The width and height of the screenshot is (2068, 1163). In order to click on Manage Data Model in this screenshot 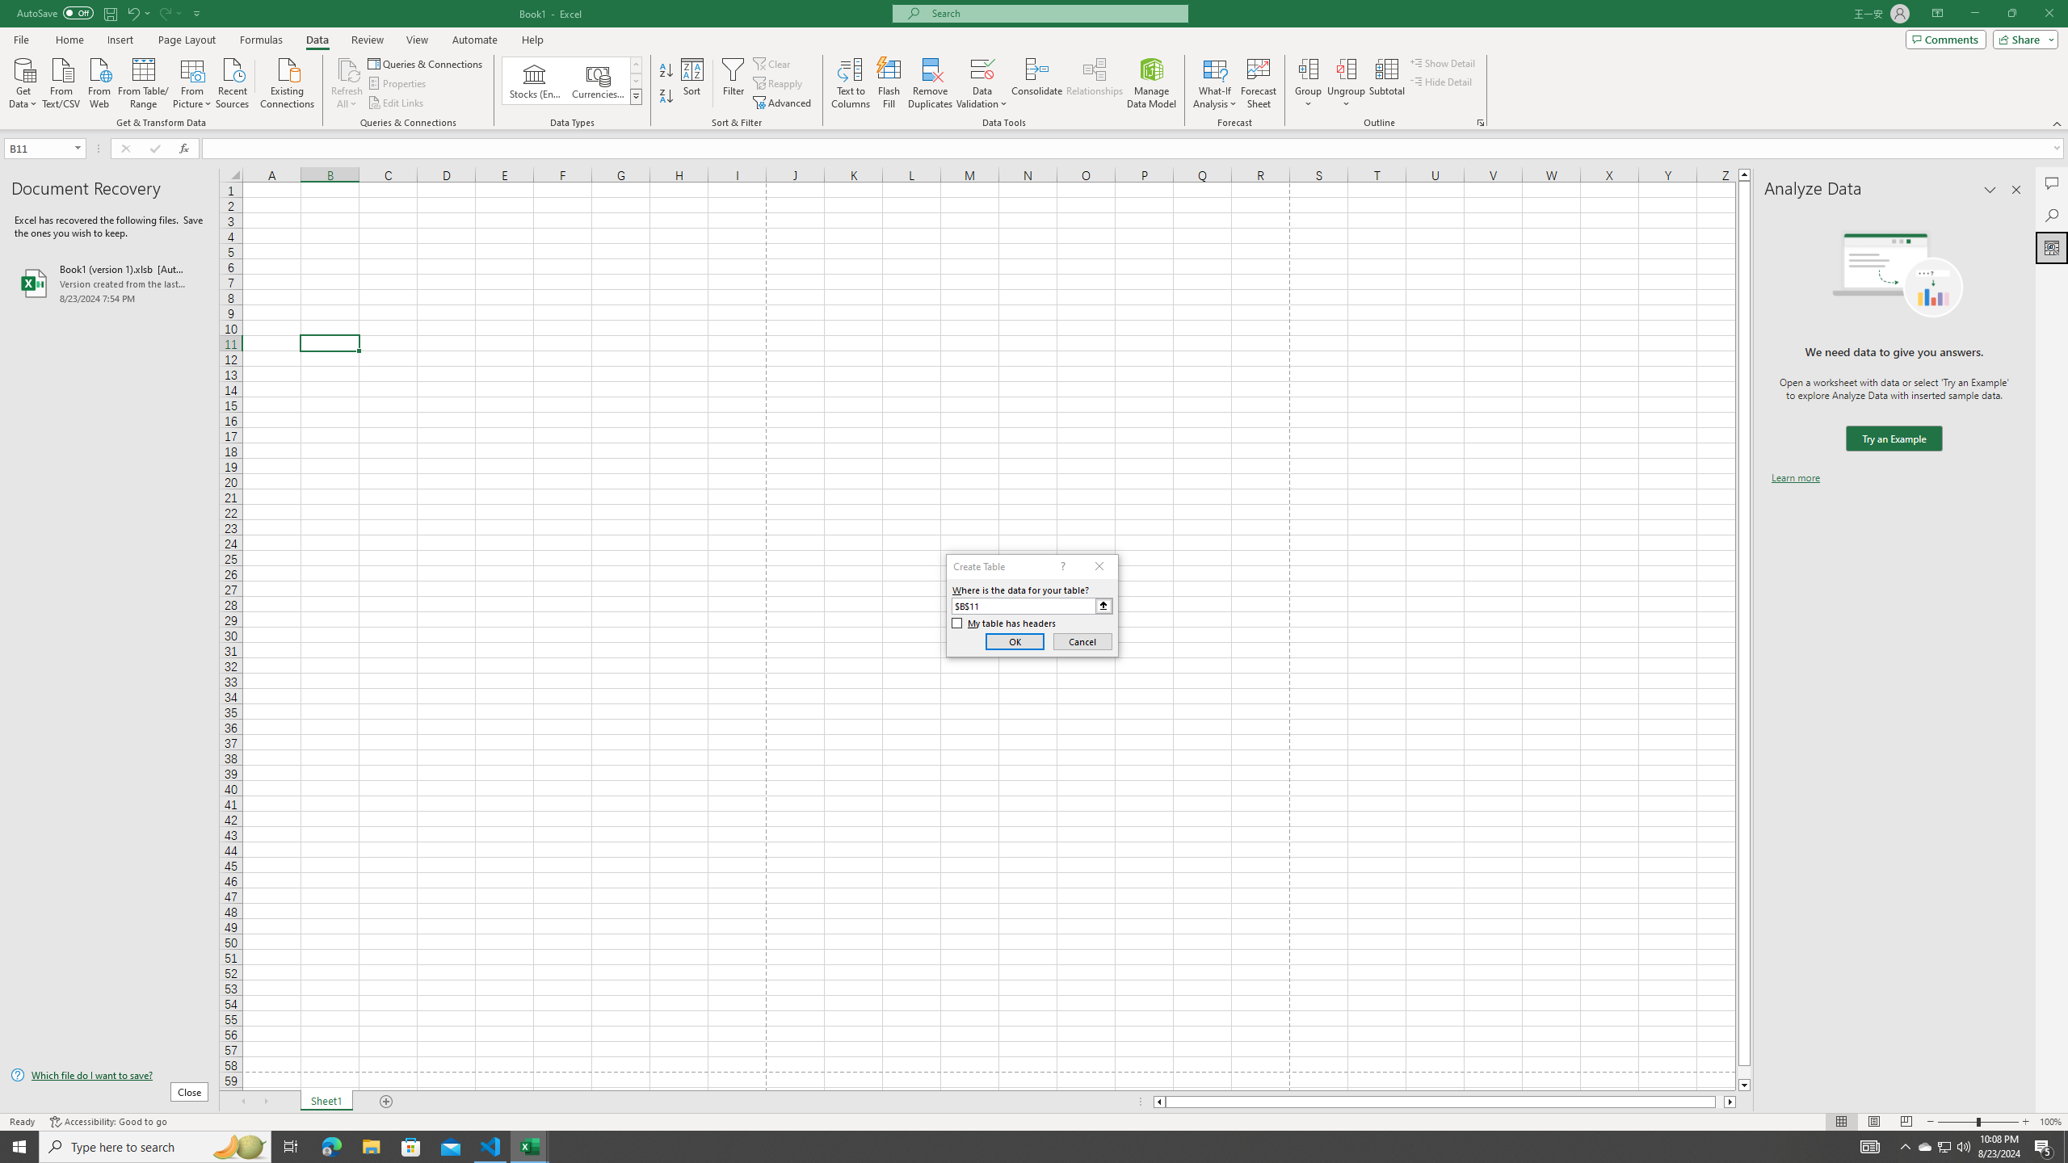, I will do `click(1152, 83)`.